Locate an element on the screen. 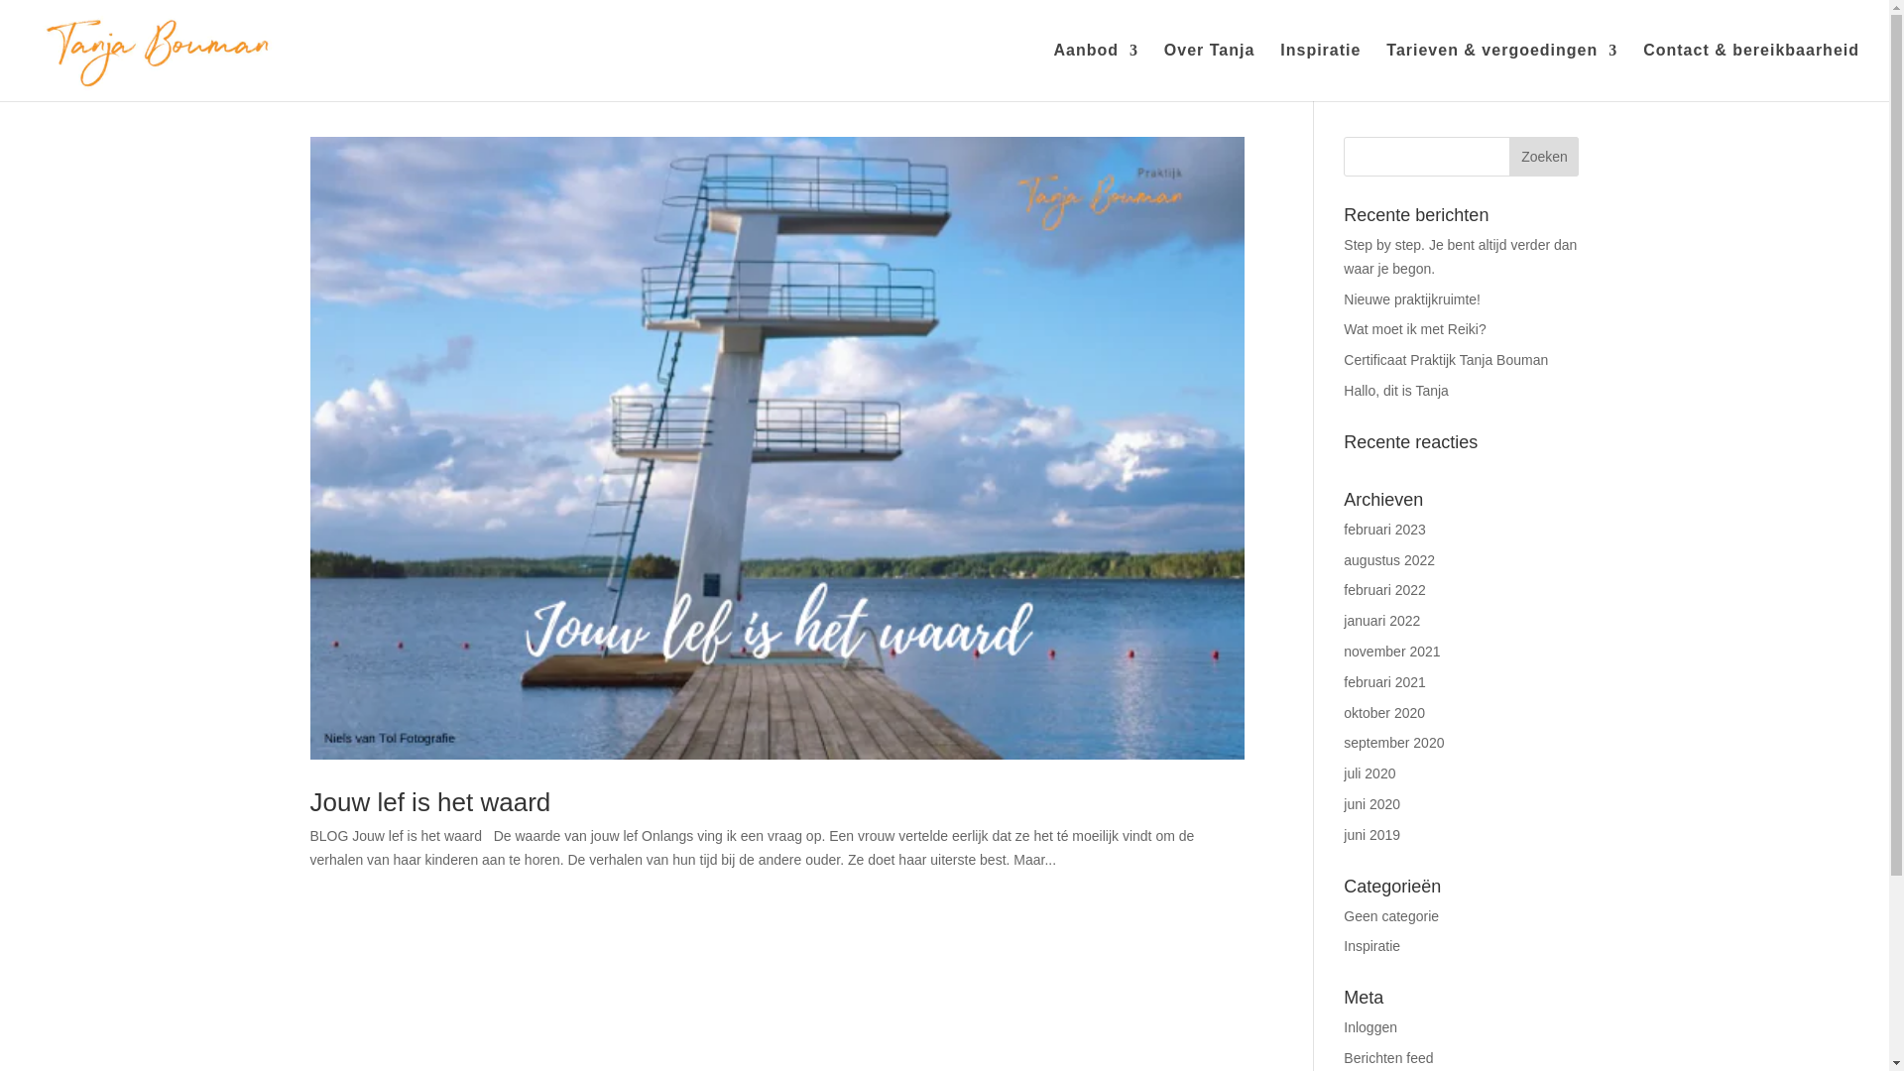  Step by step. Je bent altijd verder dan waar je begon. is located at coordinates (1460, 256).